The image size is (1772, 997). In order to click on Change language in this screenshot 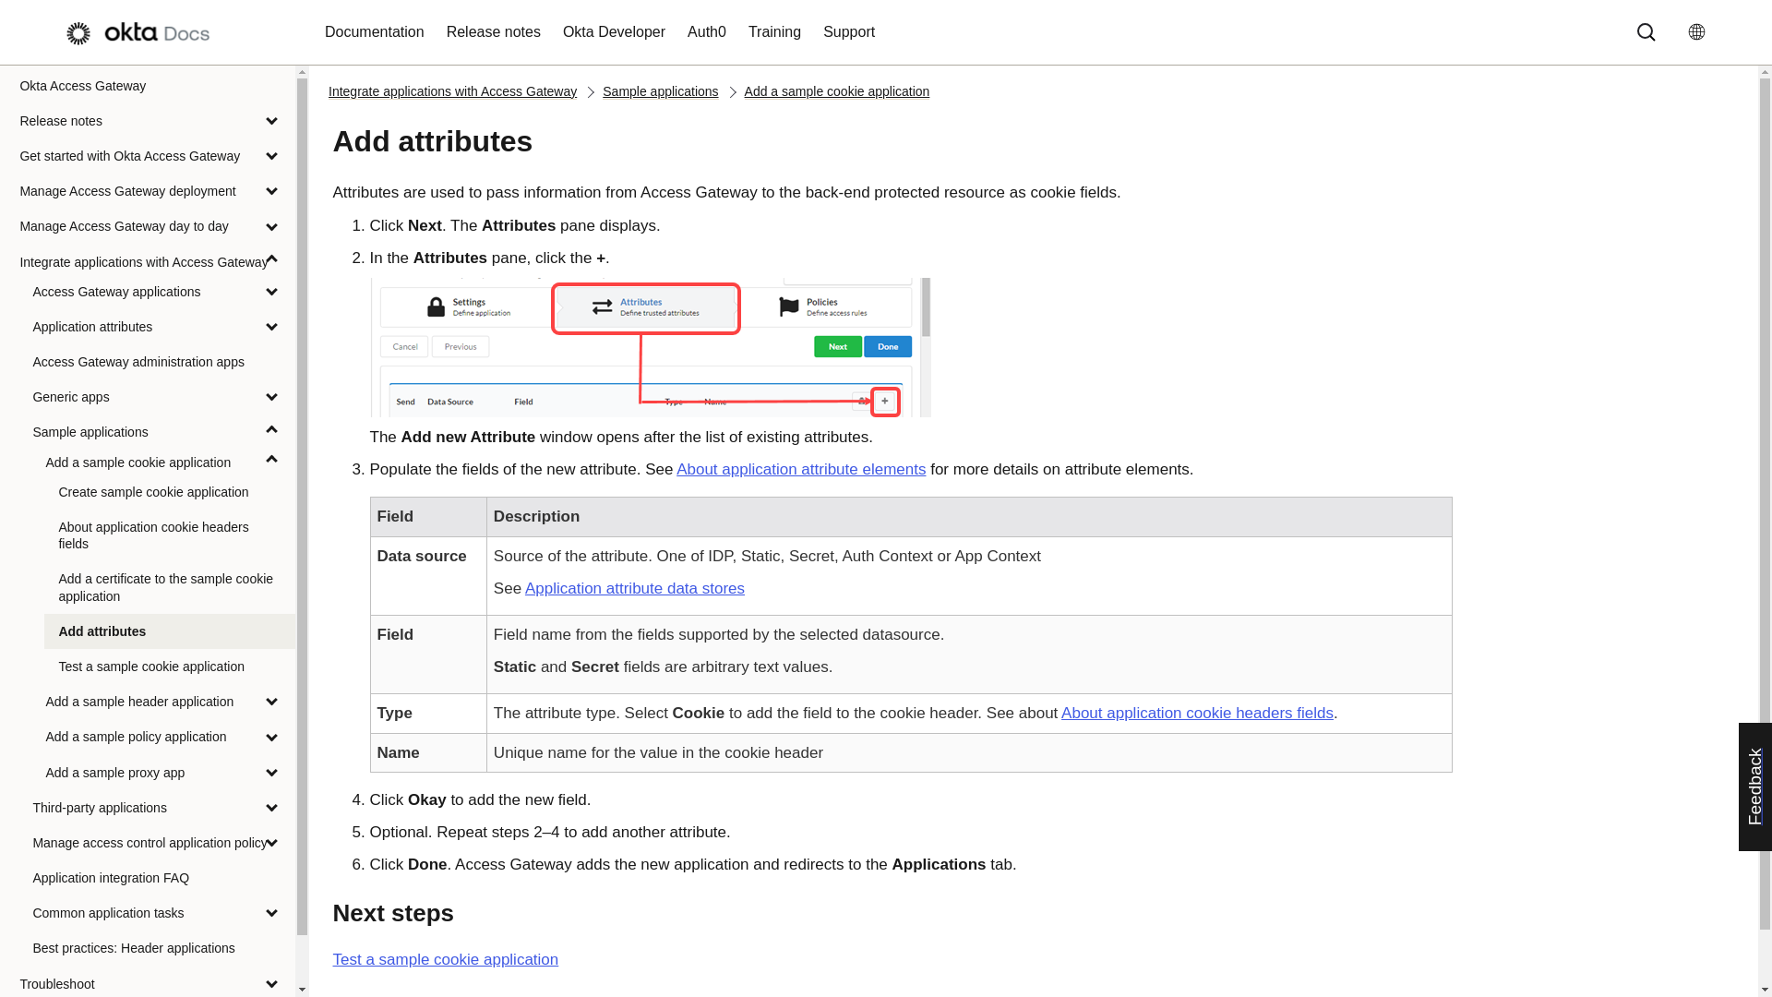, I will do `click(1703, 31)`.